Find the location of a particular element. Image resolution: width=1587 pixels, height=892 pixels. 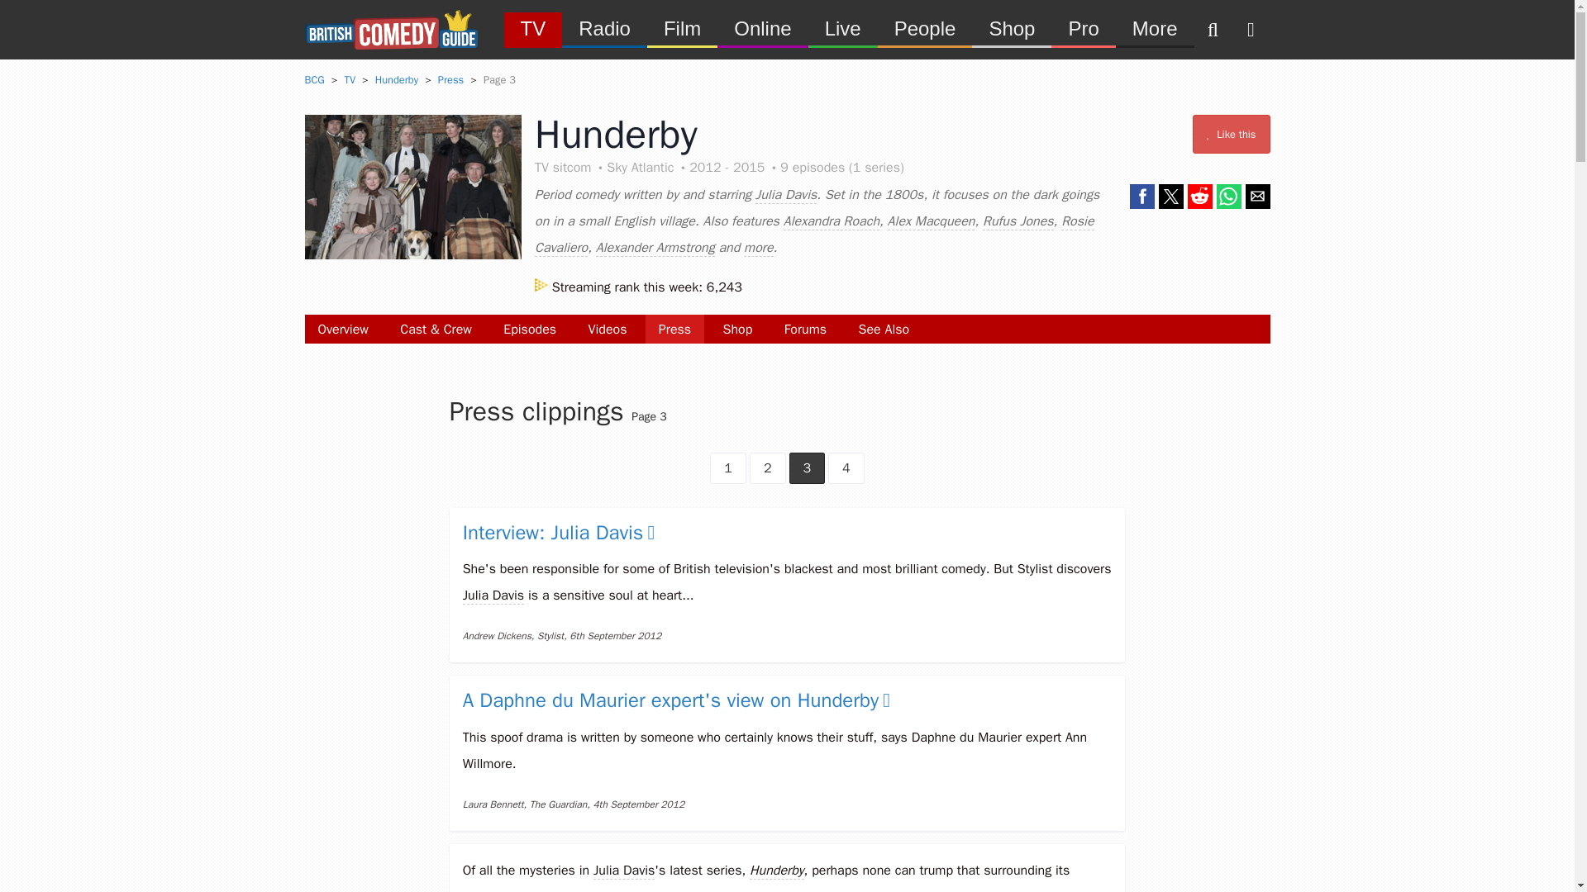

More is located at coordinates (1155, 28).